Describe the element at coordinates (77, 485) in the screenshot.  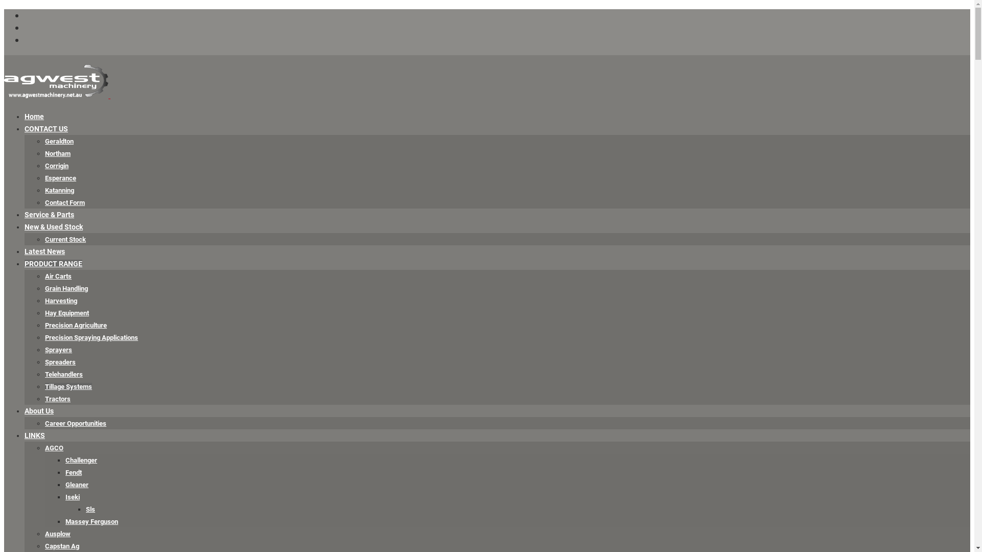
I see `Gleaner` at that location.